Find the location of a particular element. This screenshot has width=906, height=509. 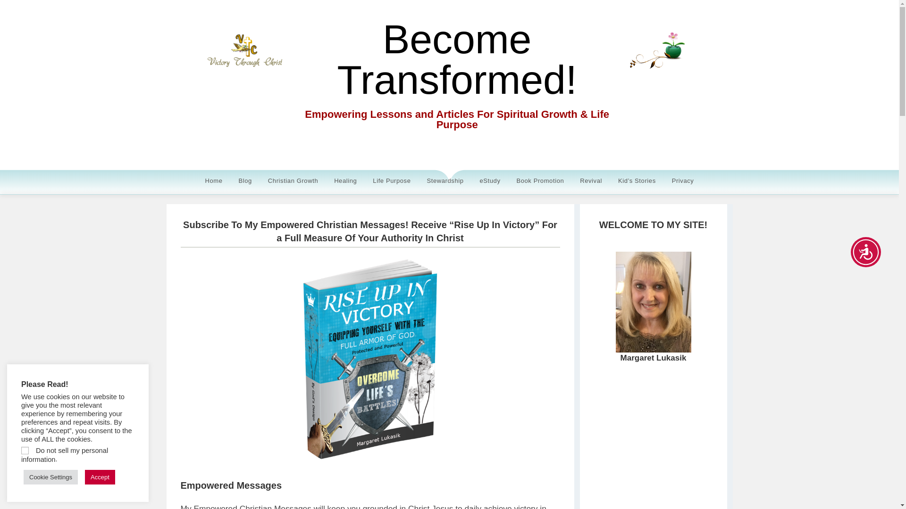

Book Promotion is located at coordinates (540, 181).